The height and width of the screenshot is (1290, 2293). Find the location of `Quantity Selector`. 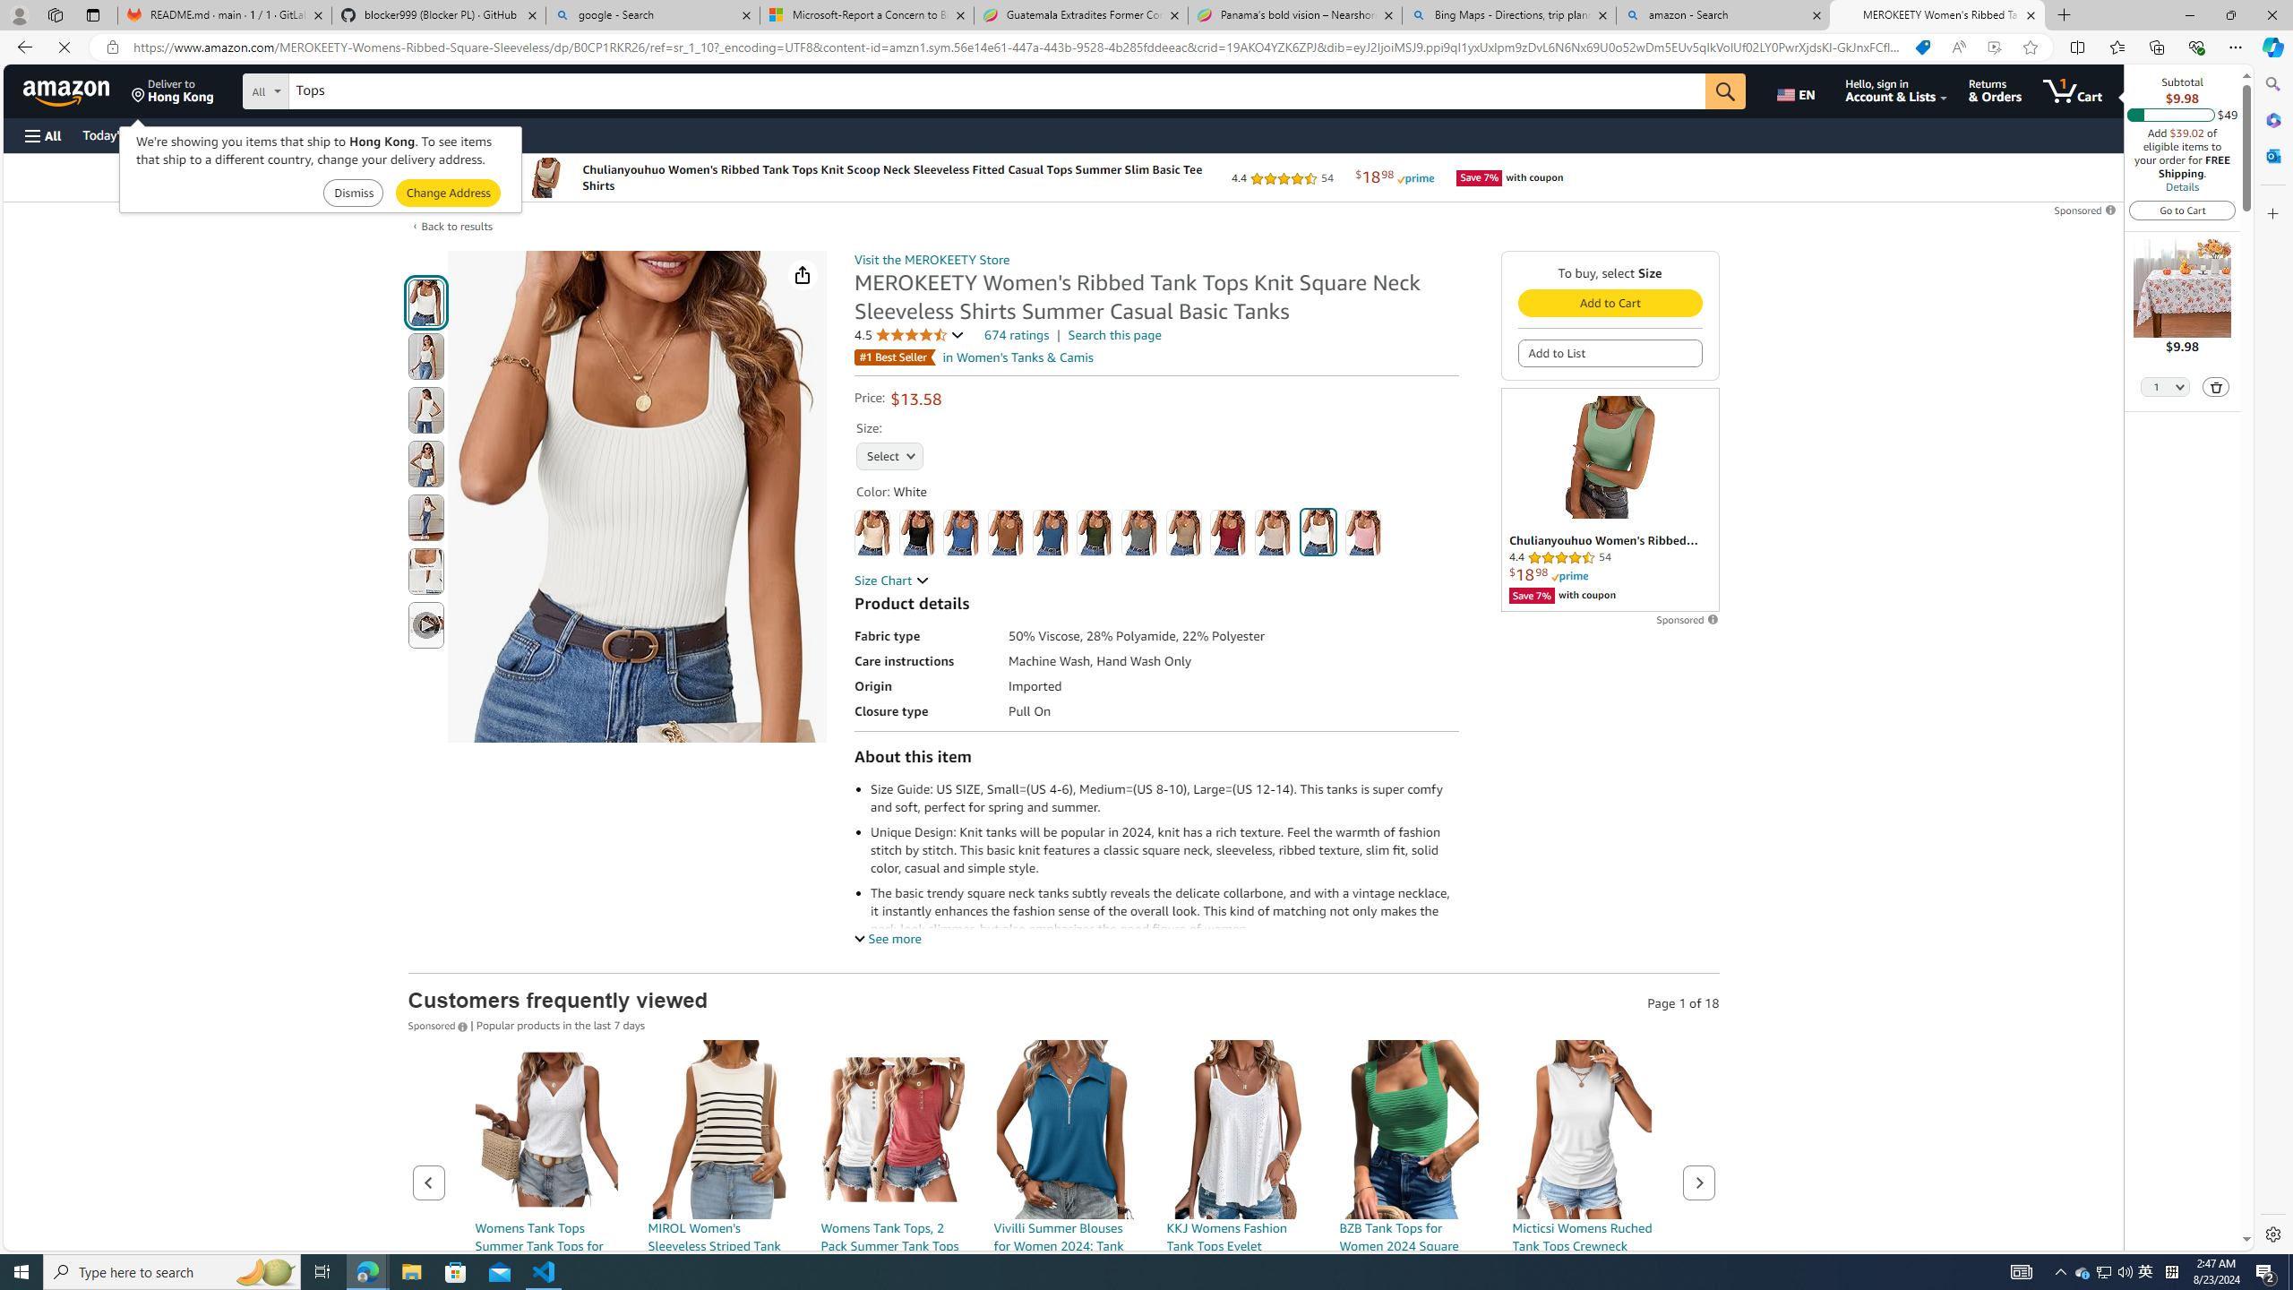

Quantity Selector is located at coordinates (2166, 389).